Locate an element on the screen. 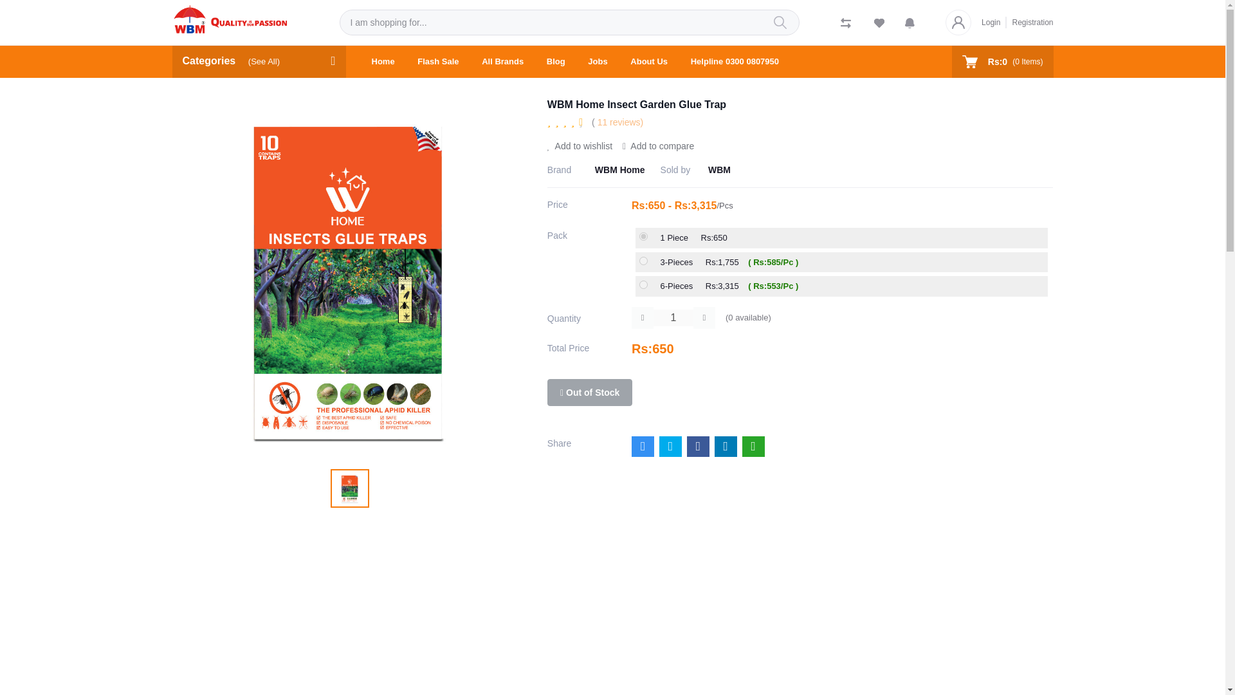 The width and height of the screenshot is (1235, 695). Helpline 0300 0807950 is located at coordinates (735, 62).